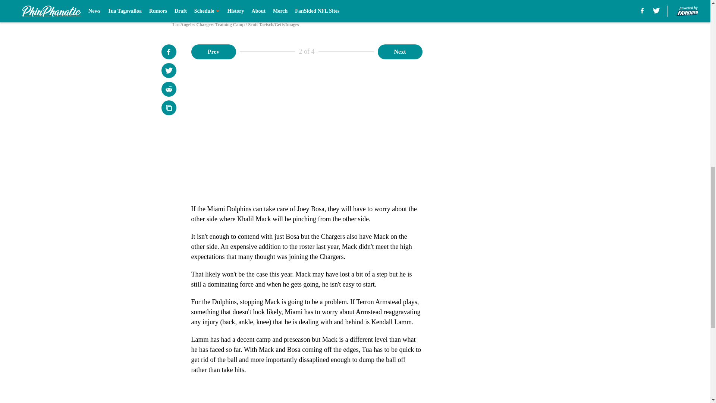  What do you see at coordinates (213, 51) in the screenshot?
I see `Prev` at bounding box center [213, 51].